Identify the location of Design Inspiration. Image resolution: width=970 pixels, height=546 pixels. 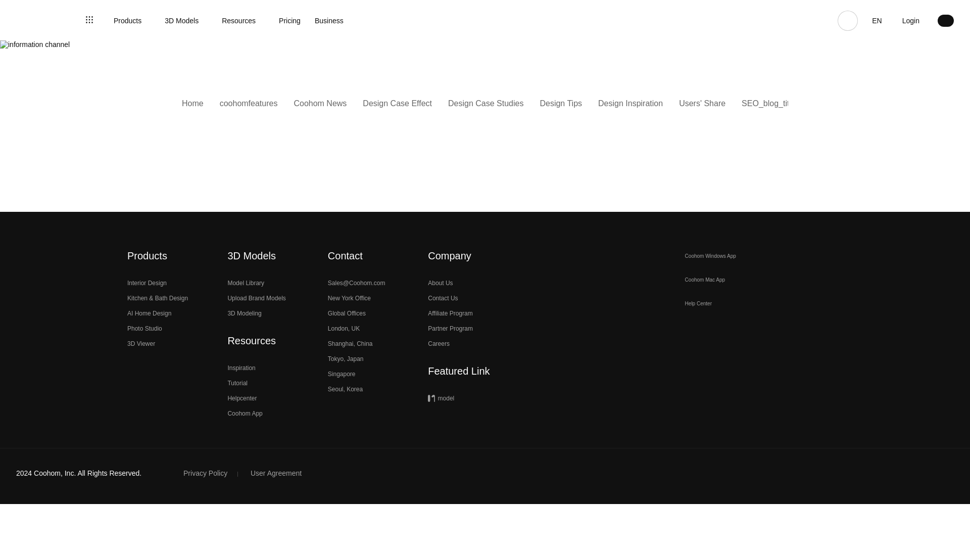
(630, 104).